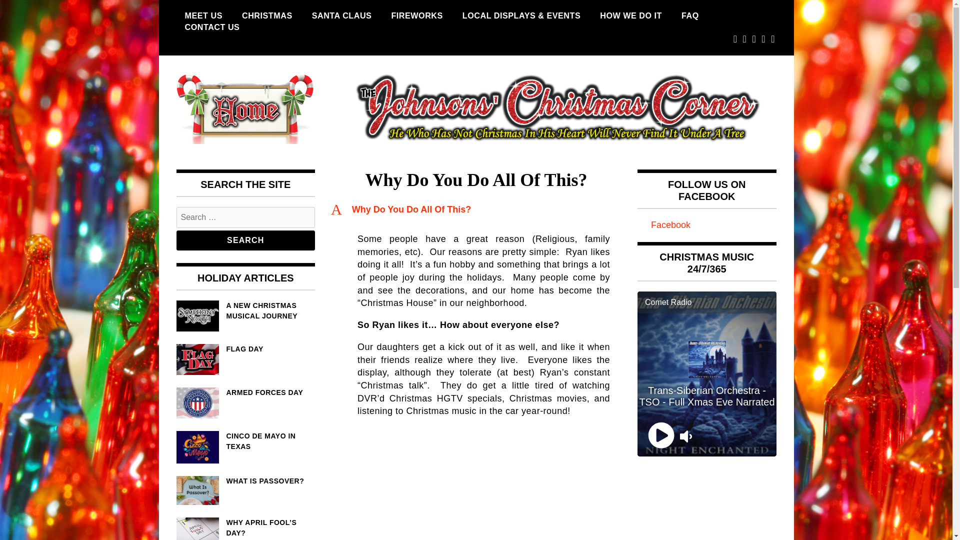  Describe the element at coordinates (690, 15) in the screenshot. I see `FAQ` at that location.